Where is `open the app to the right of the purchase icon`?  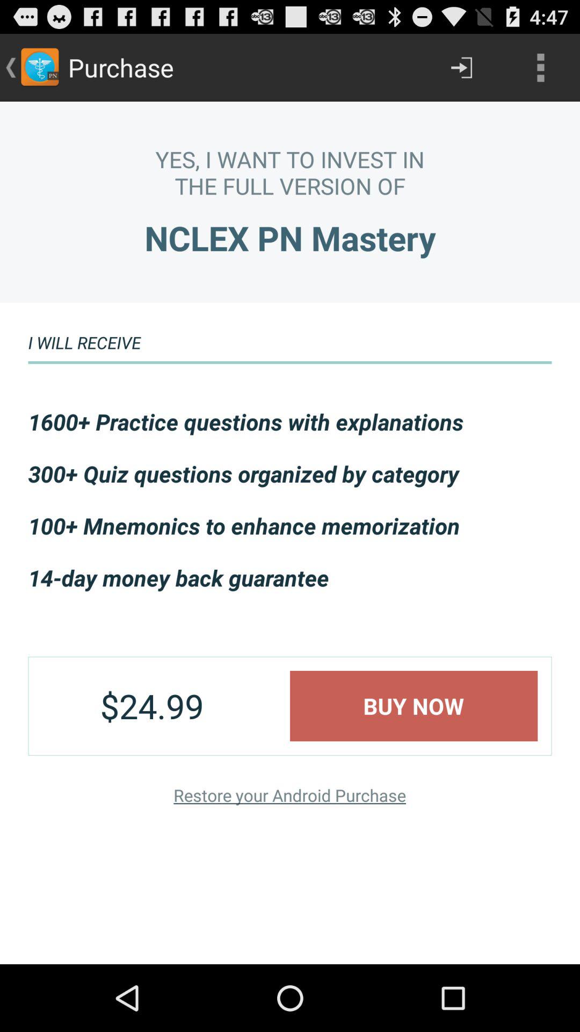 open the app to the right of the purchase icon is located at coordinates (461, 68).